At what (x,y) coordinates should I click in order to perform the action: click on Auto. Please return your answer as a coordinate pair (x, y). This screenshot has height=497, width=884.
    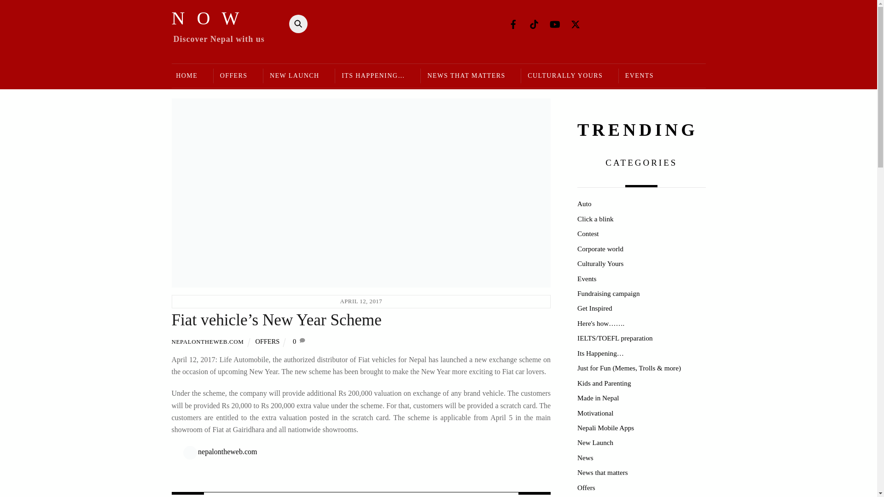
    Looking at the image, I should click on (584, 203).